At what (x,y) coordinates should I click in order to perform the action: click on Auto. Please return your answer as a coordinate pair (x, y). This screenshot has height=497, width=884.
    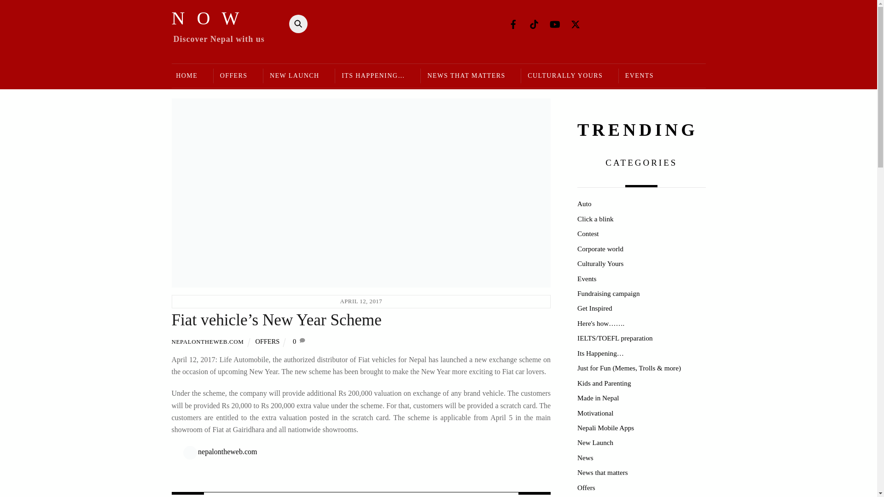
    Looking at the image, I should click on (584, 203).